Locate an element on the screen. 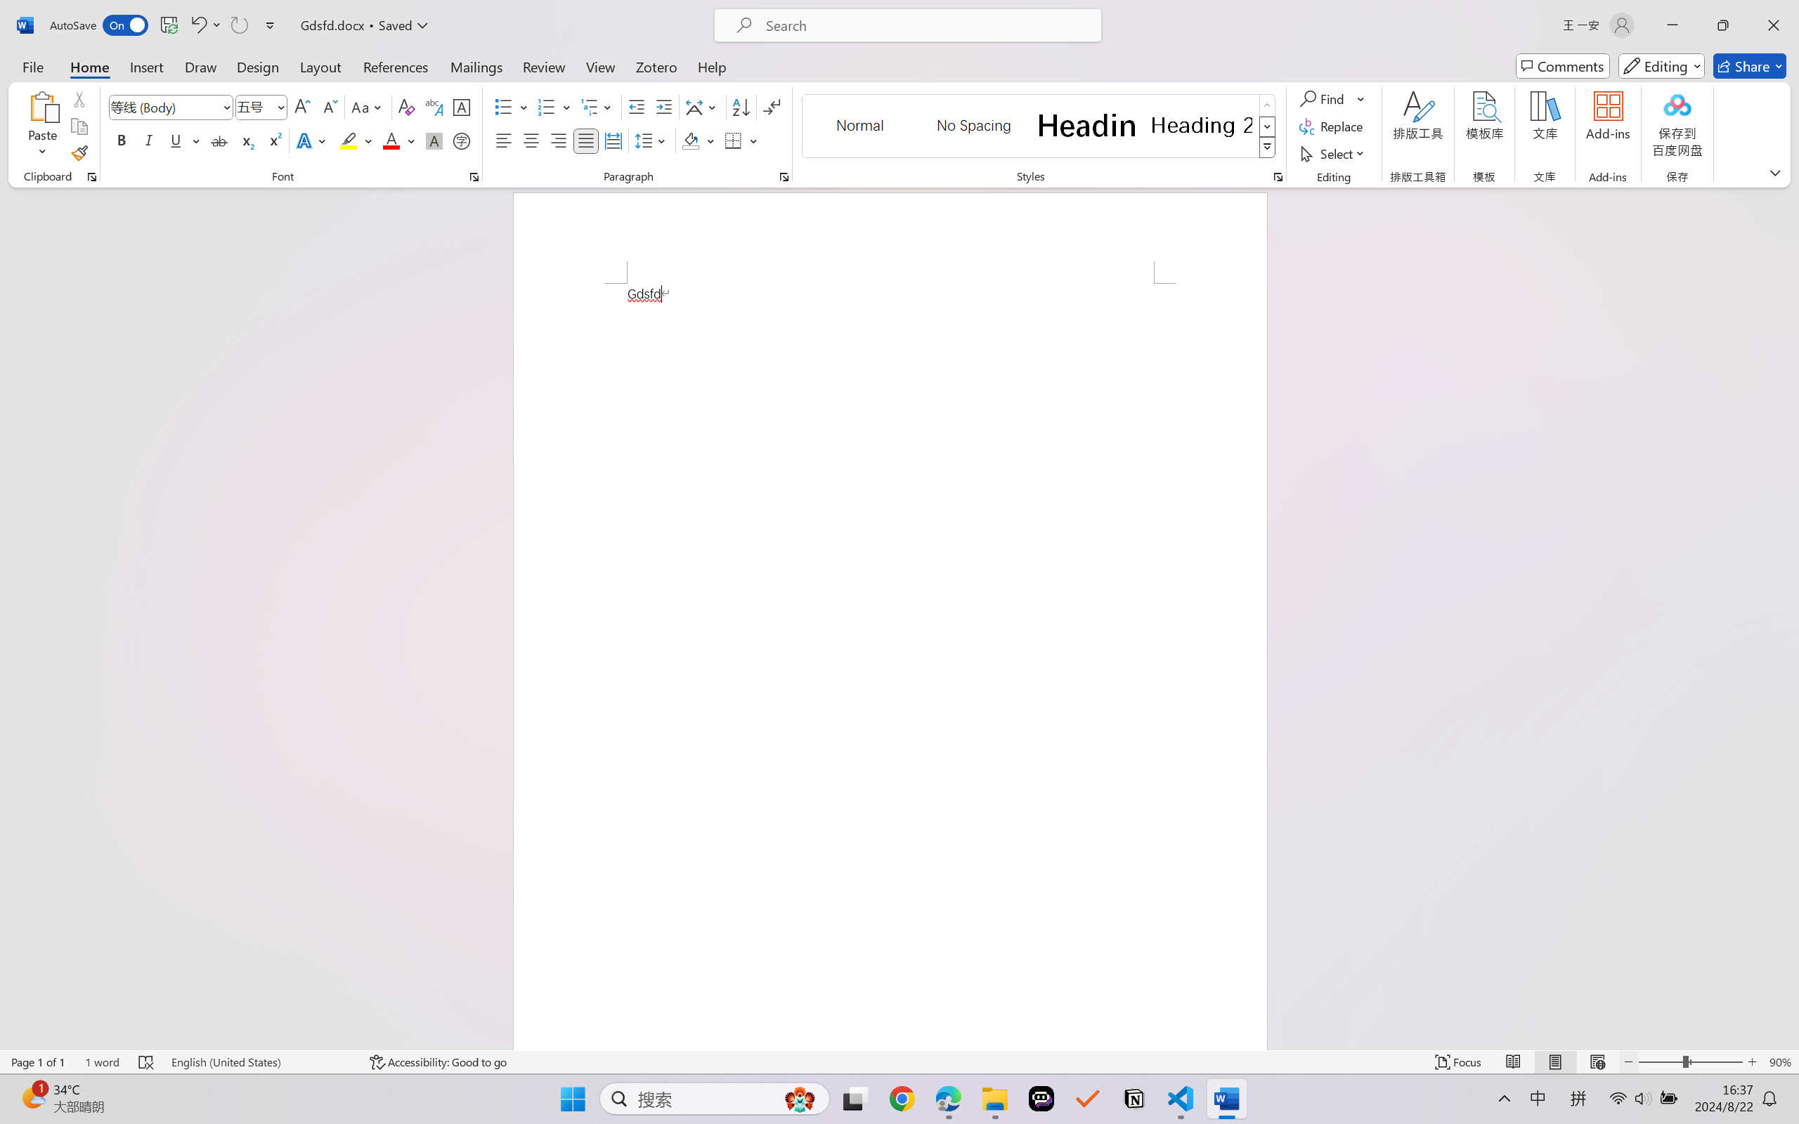 This screenshot has height=1124, width=1799. Spelling and Grammar Check Errors is located at coordinates (147, 1062).